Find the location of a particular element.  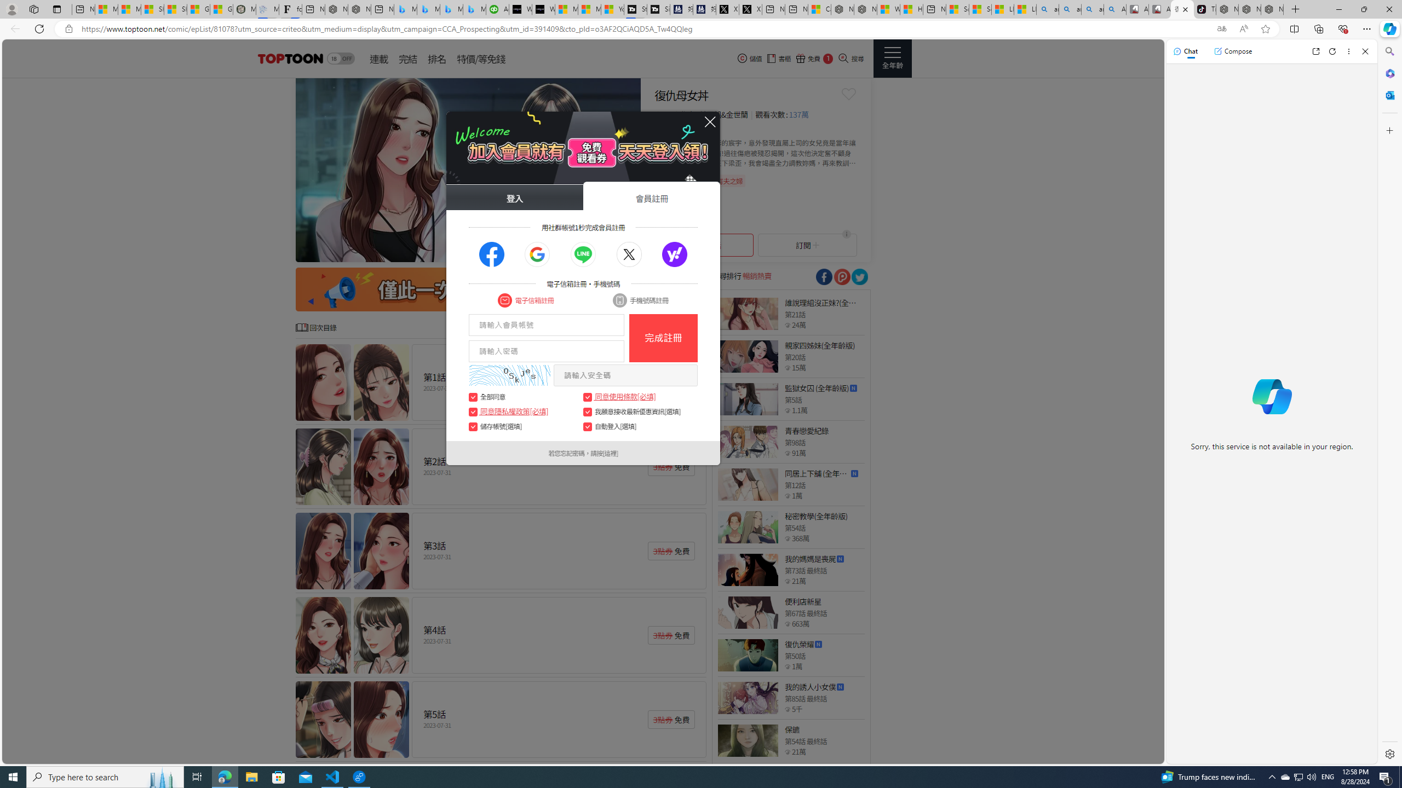

Amazon Echo Robot - Search Images is located at coordinates (1115, 9).